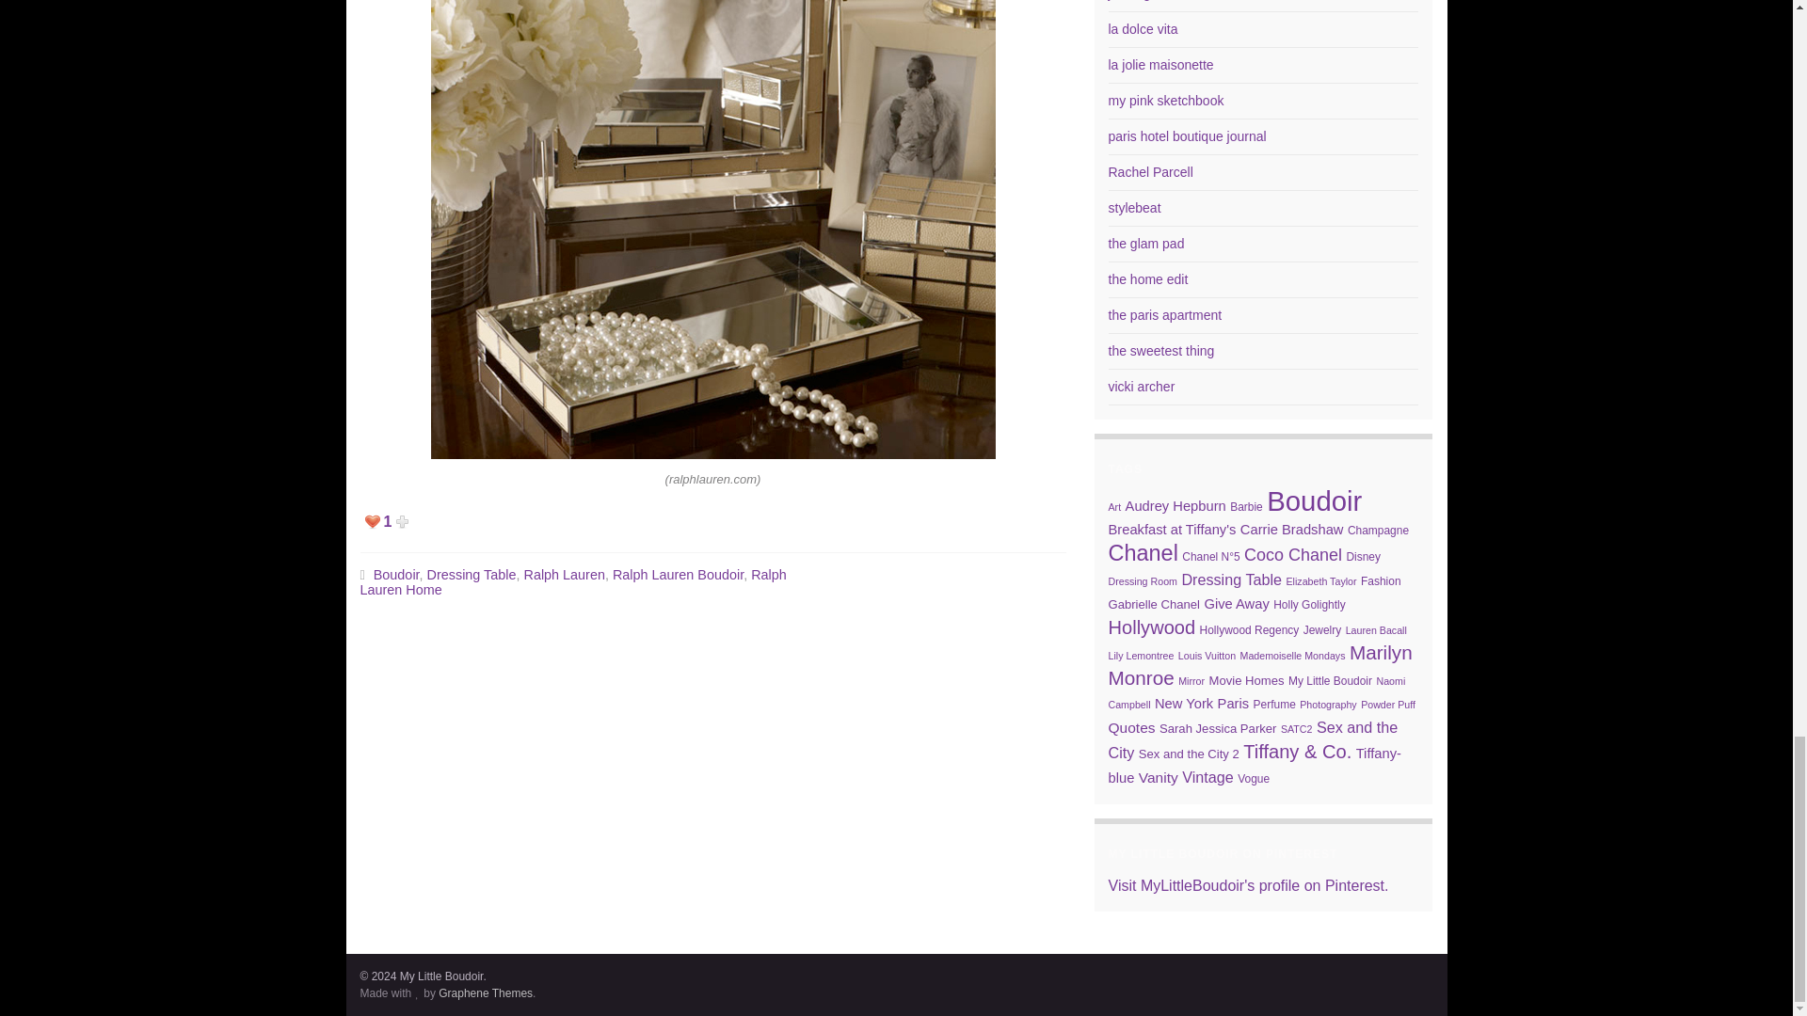  What do you see at coordinates (397, 521) in the screenshot?
I see `1` at bounding box center [397, 521].